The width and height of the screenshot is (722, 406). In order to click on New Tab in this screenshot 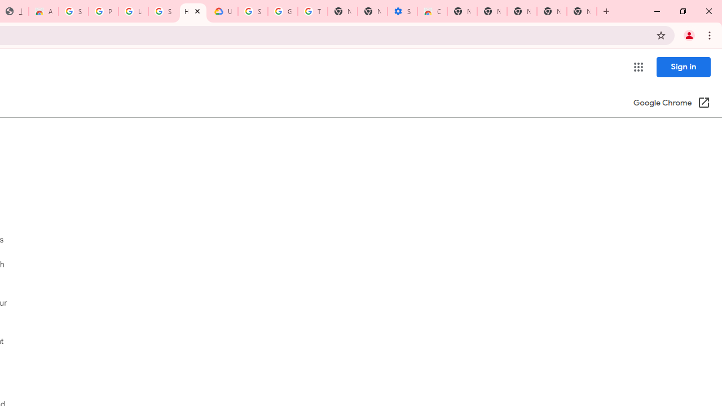, I will do `click(462, 11)`.